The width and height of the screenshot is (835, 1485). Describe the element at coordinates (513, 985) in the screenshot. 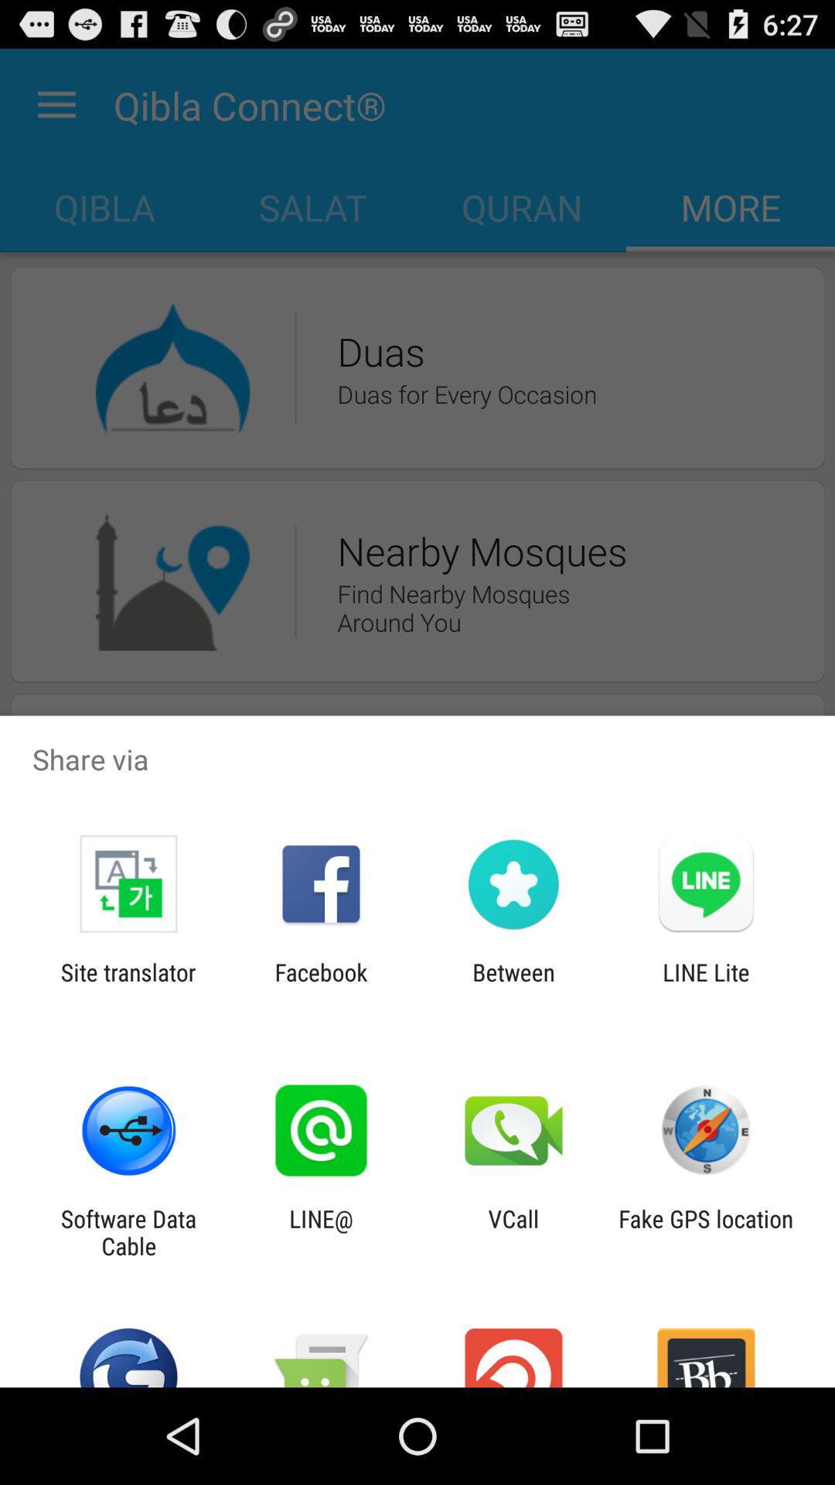

I see `select icon next to the facebook app` at that location.